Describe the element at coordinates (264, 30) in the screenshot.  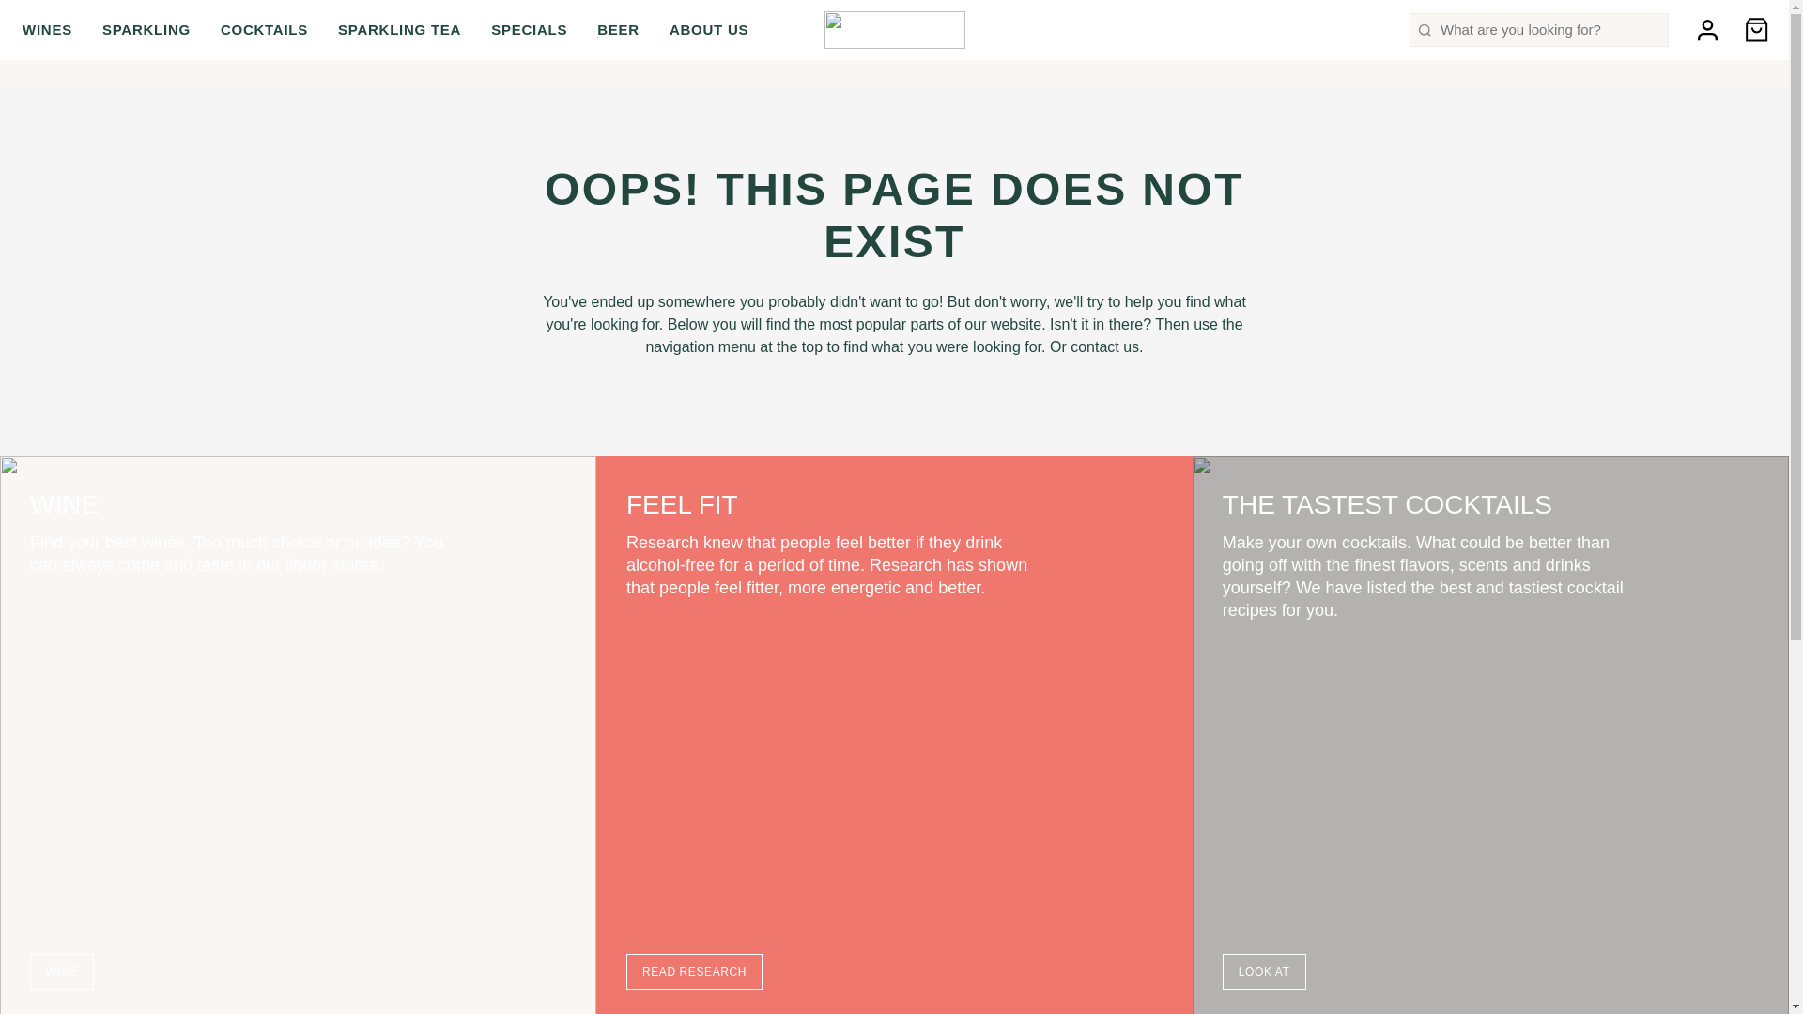
I see `COCKTAILS` at that location.